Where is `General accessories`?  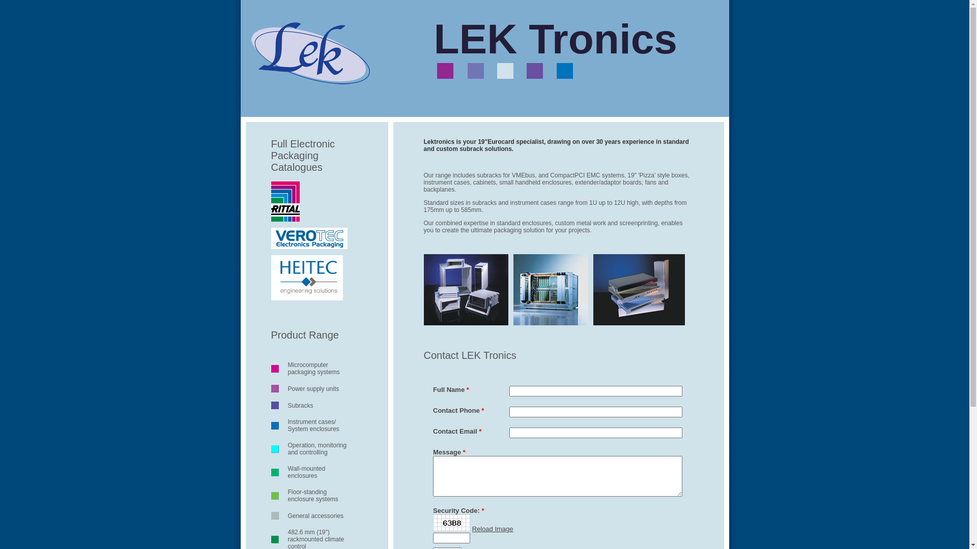
General accessories is located at coordinates (315, 516).